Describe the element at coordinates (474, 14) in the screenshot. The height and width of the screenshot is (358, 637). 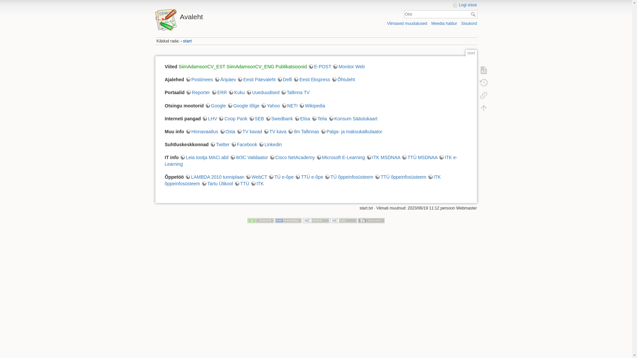
I see `Otsi` at that location.